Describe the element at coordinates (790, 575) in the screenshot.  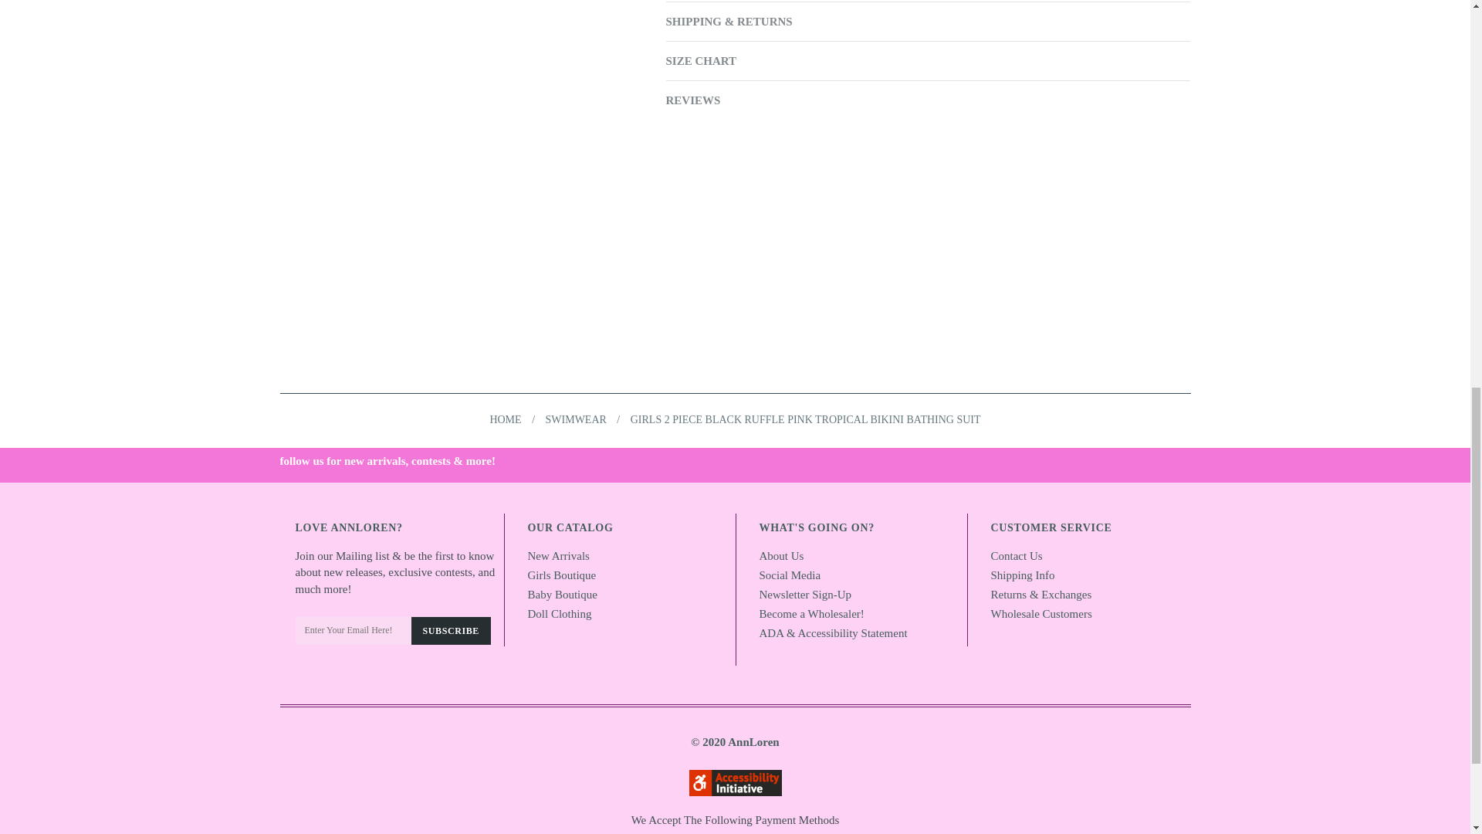
I see `Social Media` at that location.